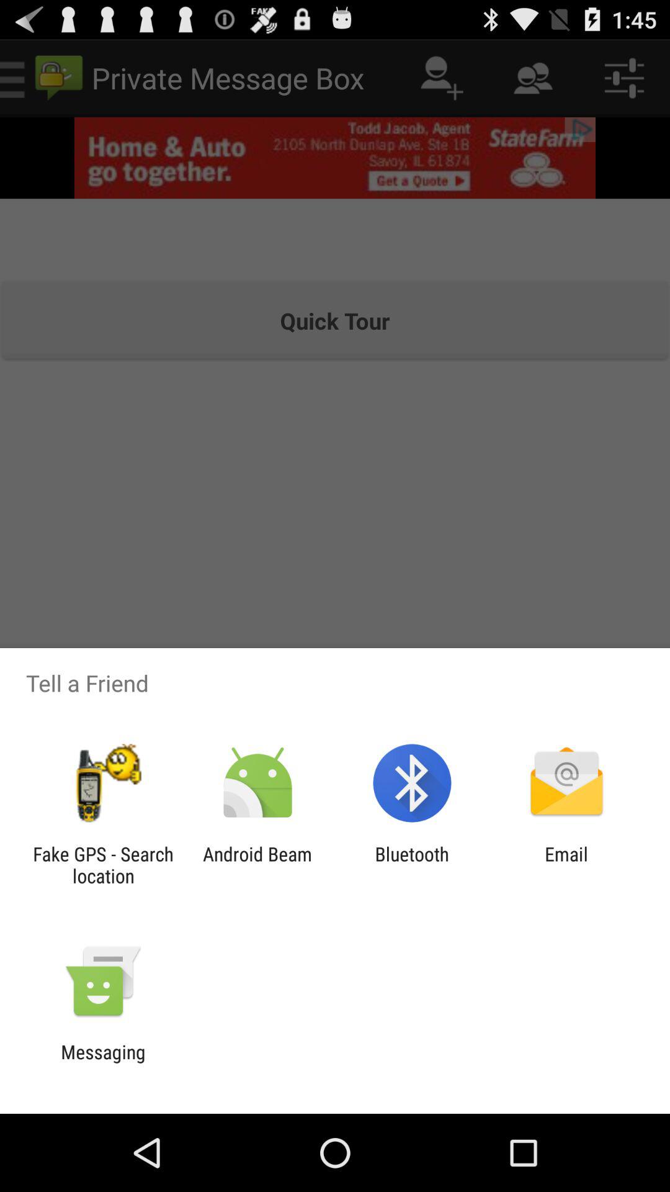 This screenshot has height=1192, width=670. I want to click on swipe to the messaging item, so click(103, 1063).